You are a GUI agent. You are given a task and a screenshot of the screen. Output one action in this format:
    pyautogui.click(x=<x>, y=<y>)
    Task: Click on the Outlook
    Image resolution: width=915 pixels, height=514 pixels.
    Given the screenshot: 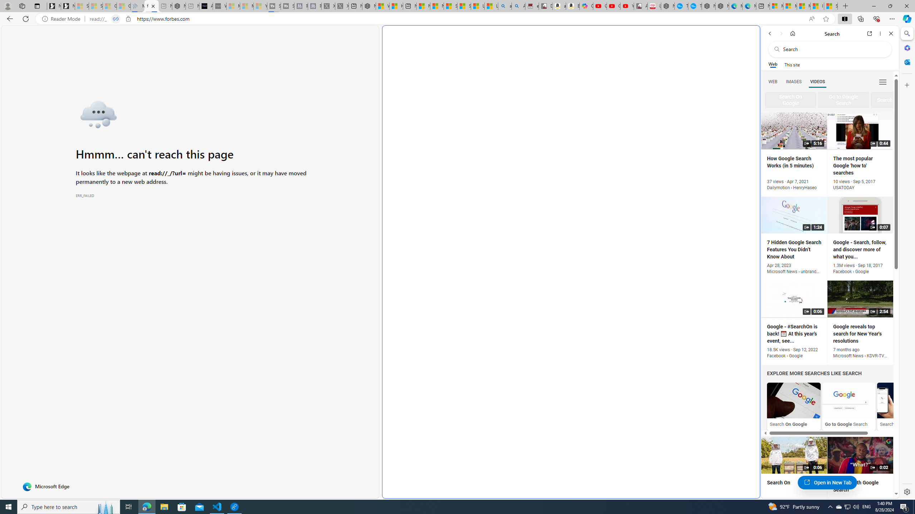 What is the action you would take?
    pyautogui.click(x=906, y=62)
    